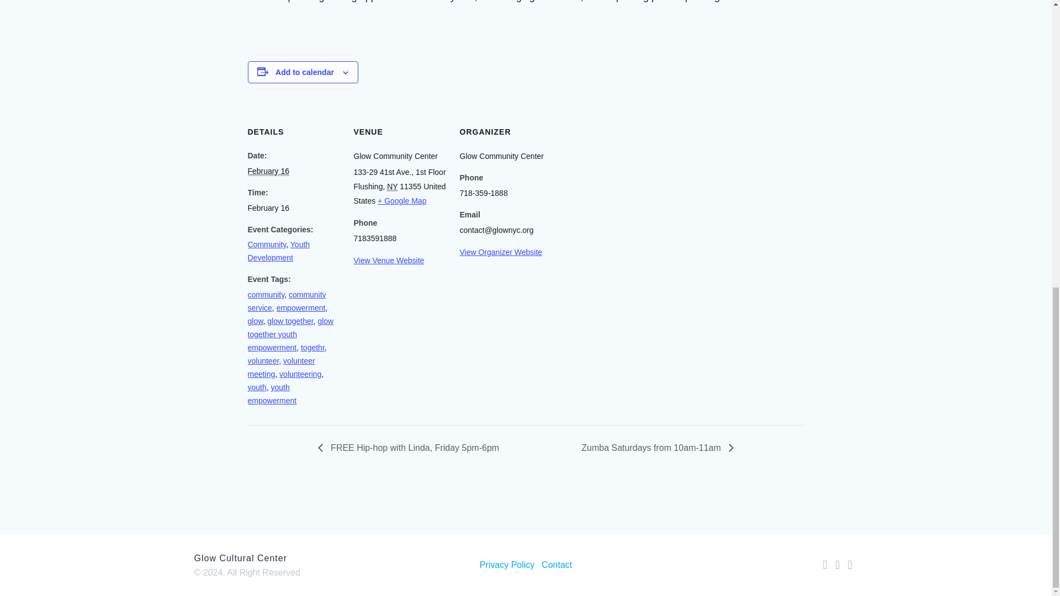  I want to click on glow together youth empowerment, so click(290, 334).